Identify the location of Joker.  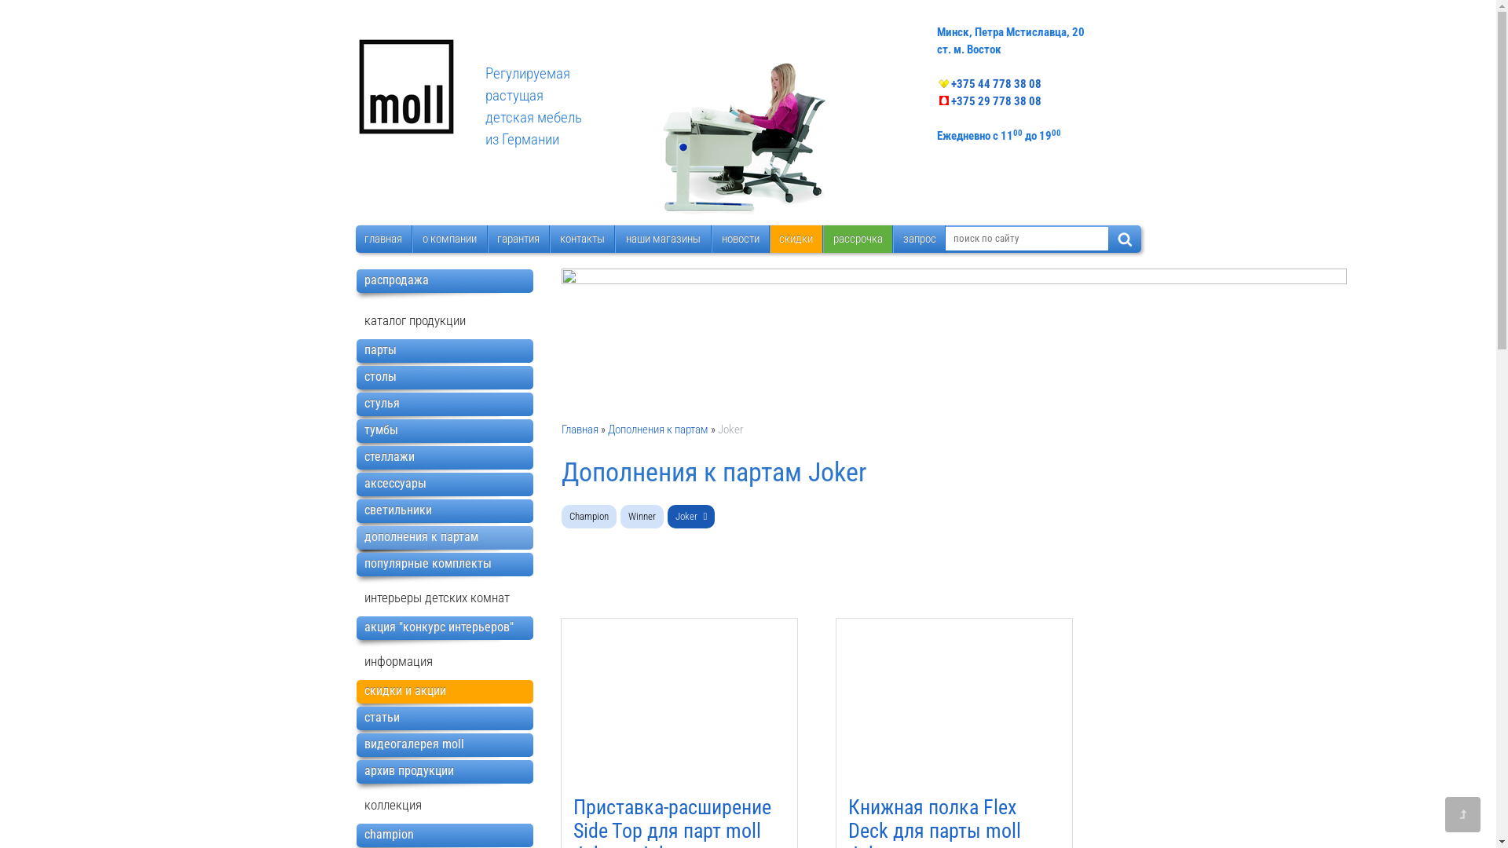
(691, 517).